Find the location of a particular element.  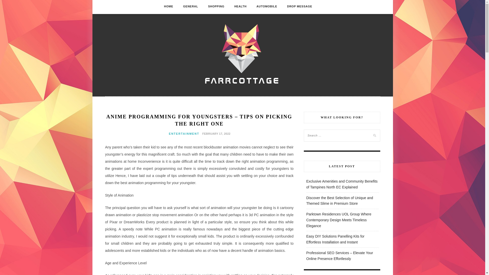

SHOPPING is located at coordinates (216, 6).